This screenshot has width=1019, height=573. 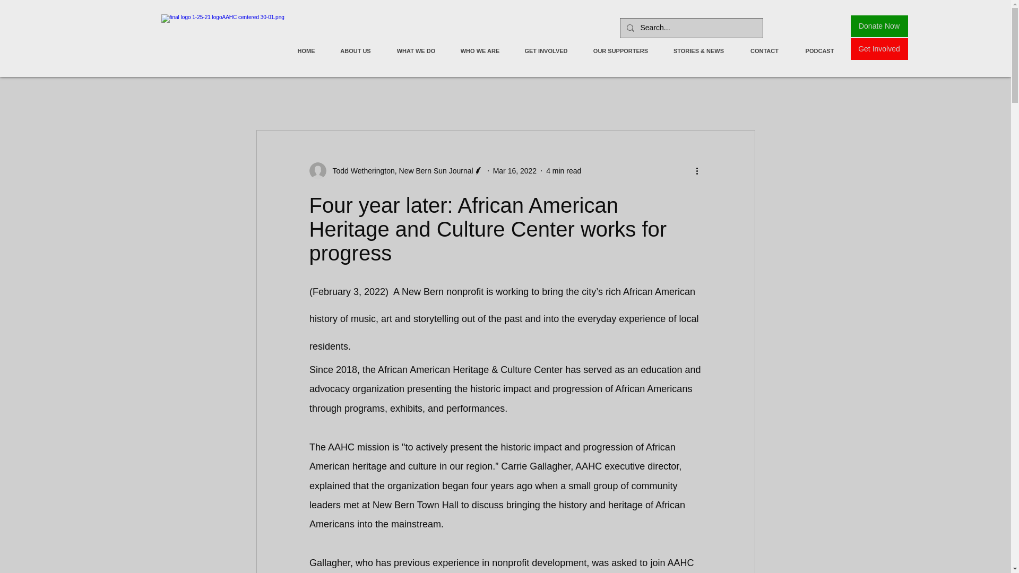 I want to click on GET INVOLVED, so click(x=546, y=50).